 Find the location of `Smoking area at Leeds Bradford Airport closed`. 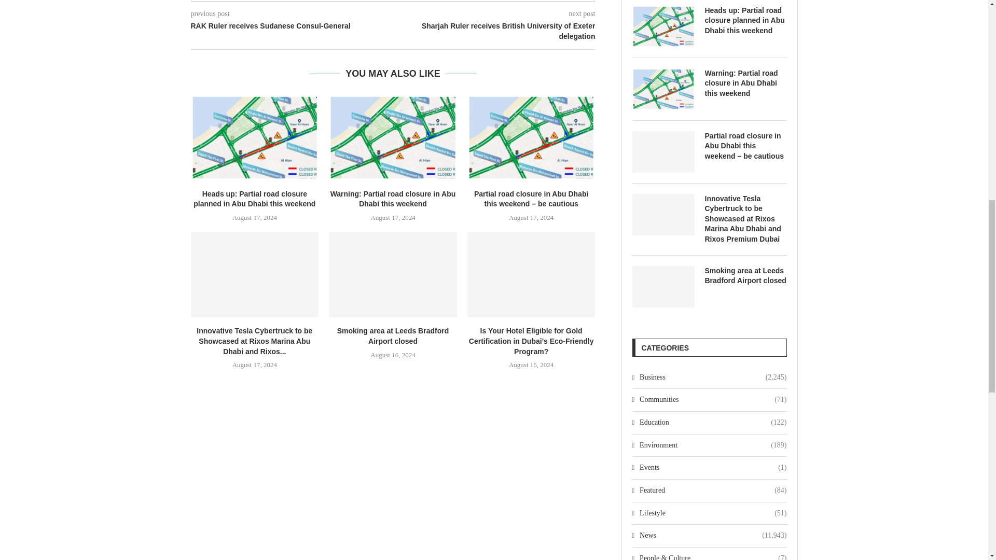

Smoking area at Leeds Bradford Airport closed is located at coordinates (393, 275).